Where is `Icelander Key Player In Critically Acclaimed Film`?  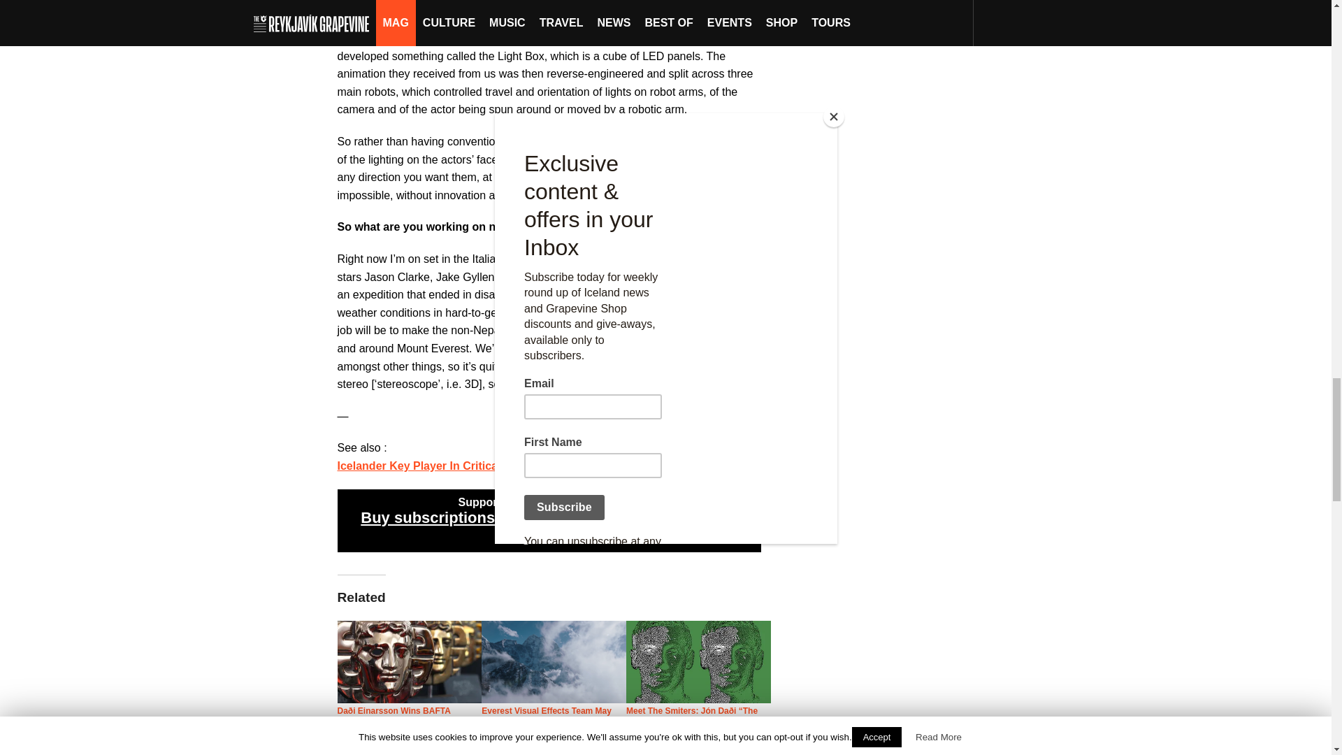 Icelander Key Player In Critically Acclaimed Film is located at coordinates (466, 466).